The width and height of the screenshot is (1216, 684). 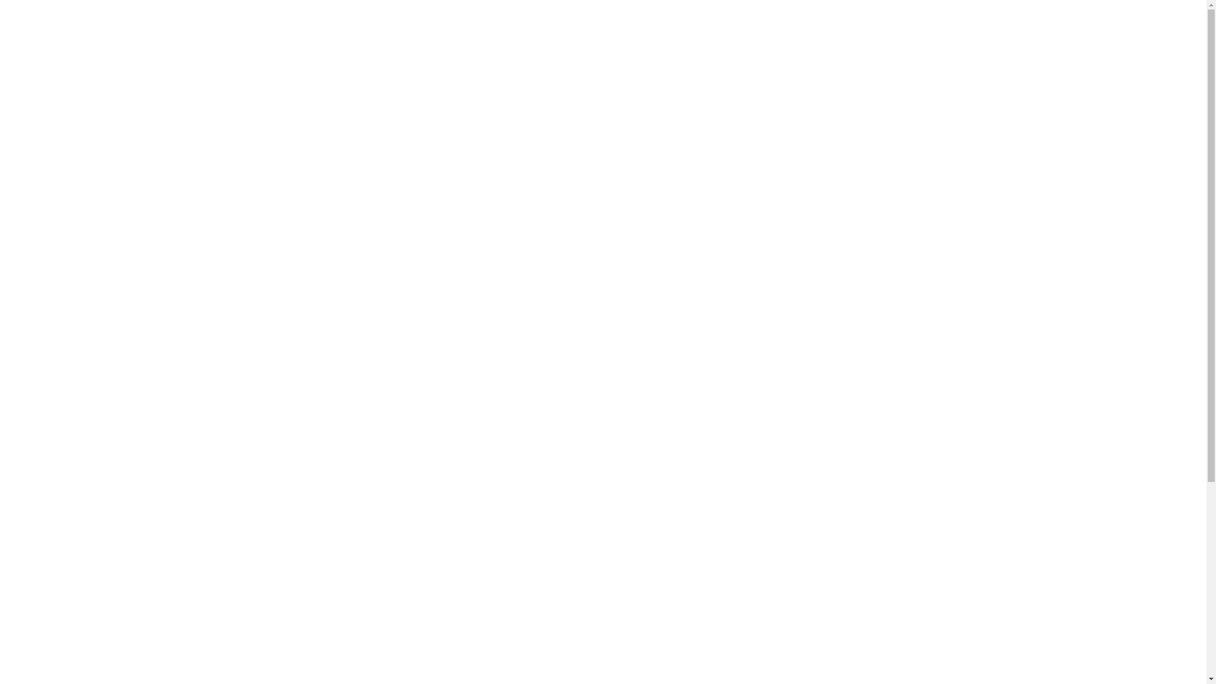 What do you see at coordinates (685, 32) in the screenshot?
I see `PRODUCTEN` at bounding box center [685, 32].